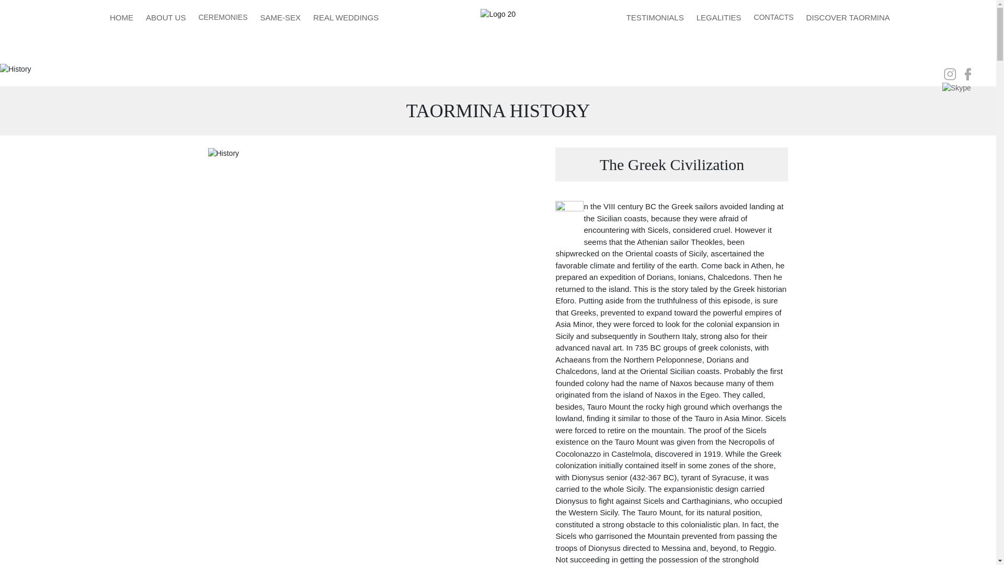 This screenshot has width=1004, height=565. I want to click on CONTACTS, so click(774, 14).